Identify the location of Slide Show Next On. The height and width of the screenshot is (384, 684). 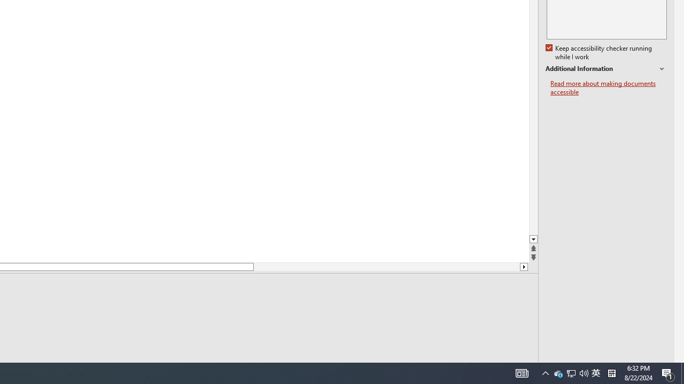
(494, 369).